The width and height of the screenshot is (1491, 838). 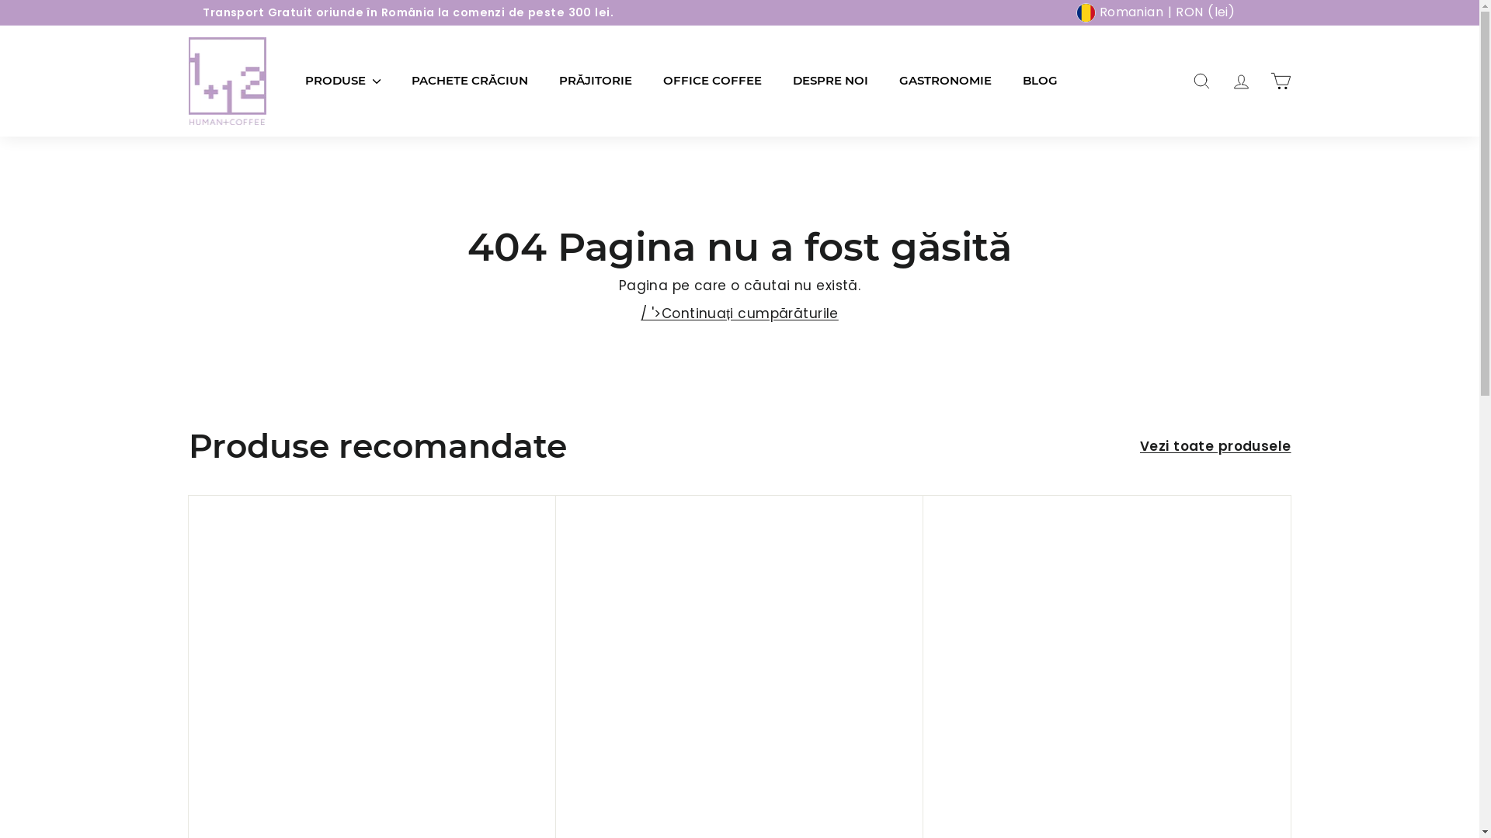 What do you see at coordinates (829, 81) in the screenshot?
I see `DESPRE NOI` at bounding box center [829, 81].